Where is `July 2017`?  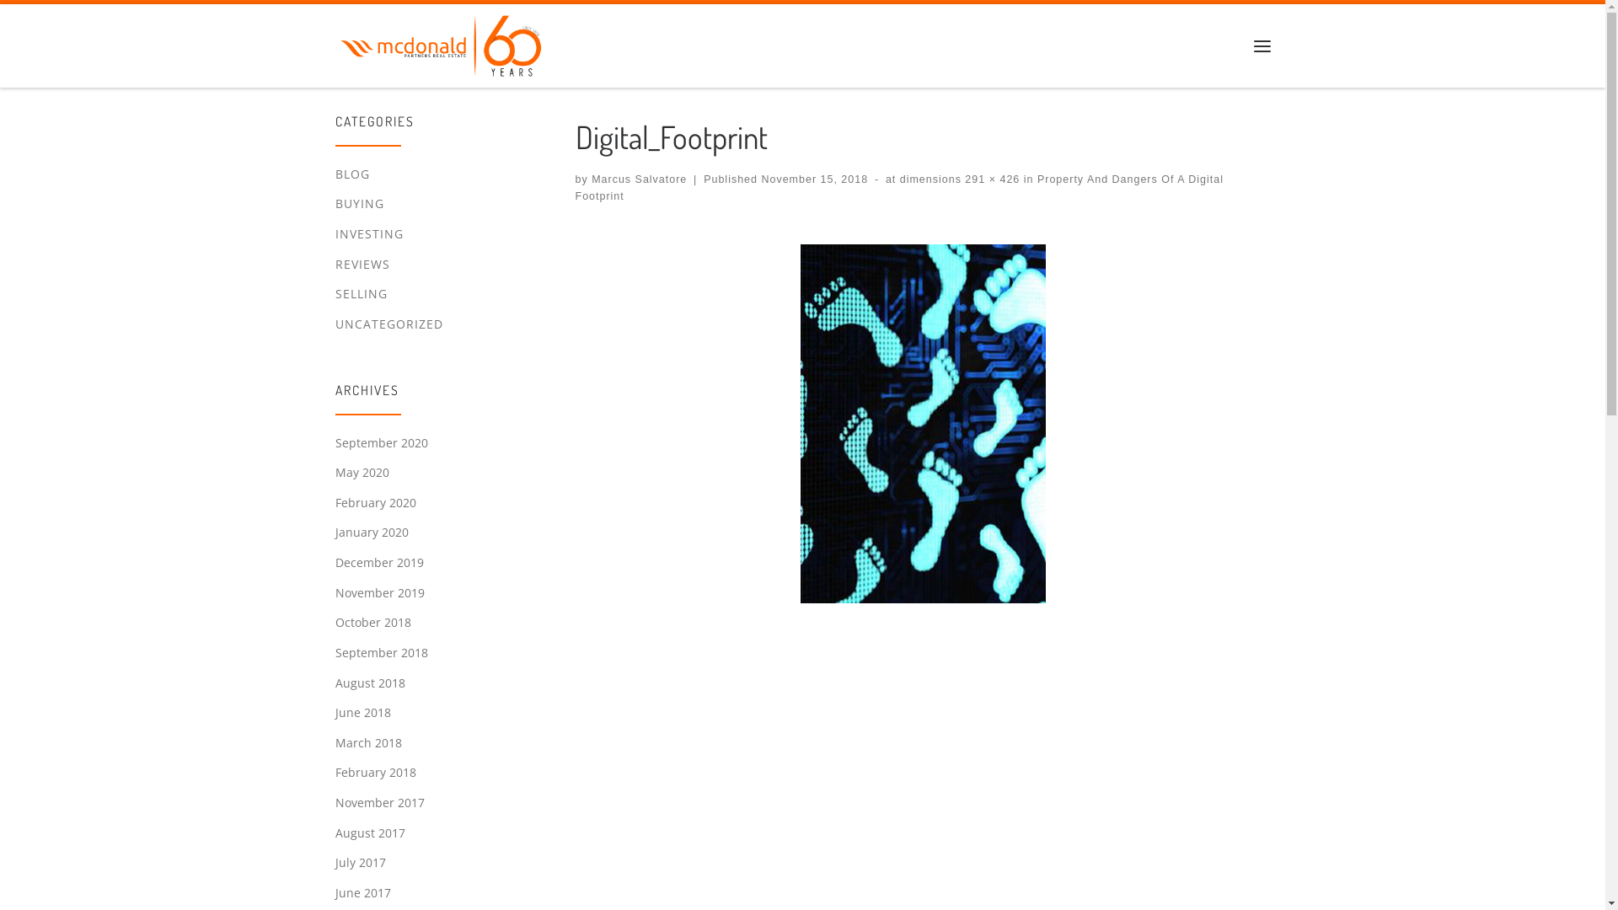 July 2017 is located at coordinates (361, 863).